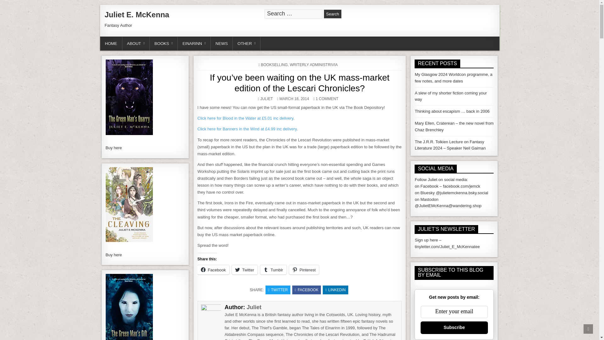 This screenshot has width=604, height=340. I want to click on Share this on Linkedin, so click(335, 290).